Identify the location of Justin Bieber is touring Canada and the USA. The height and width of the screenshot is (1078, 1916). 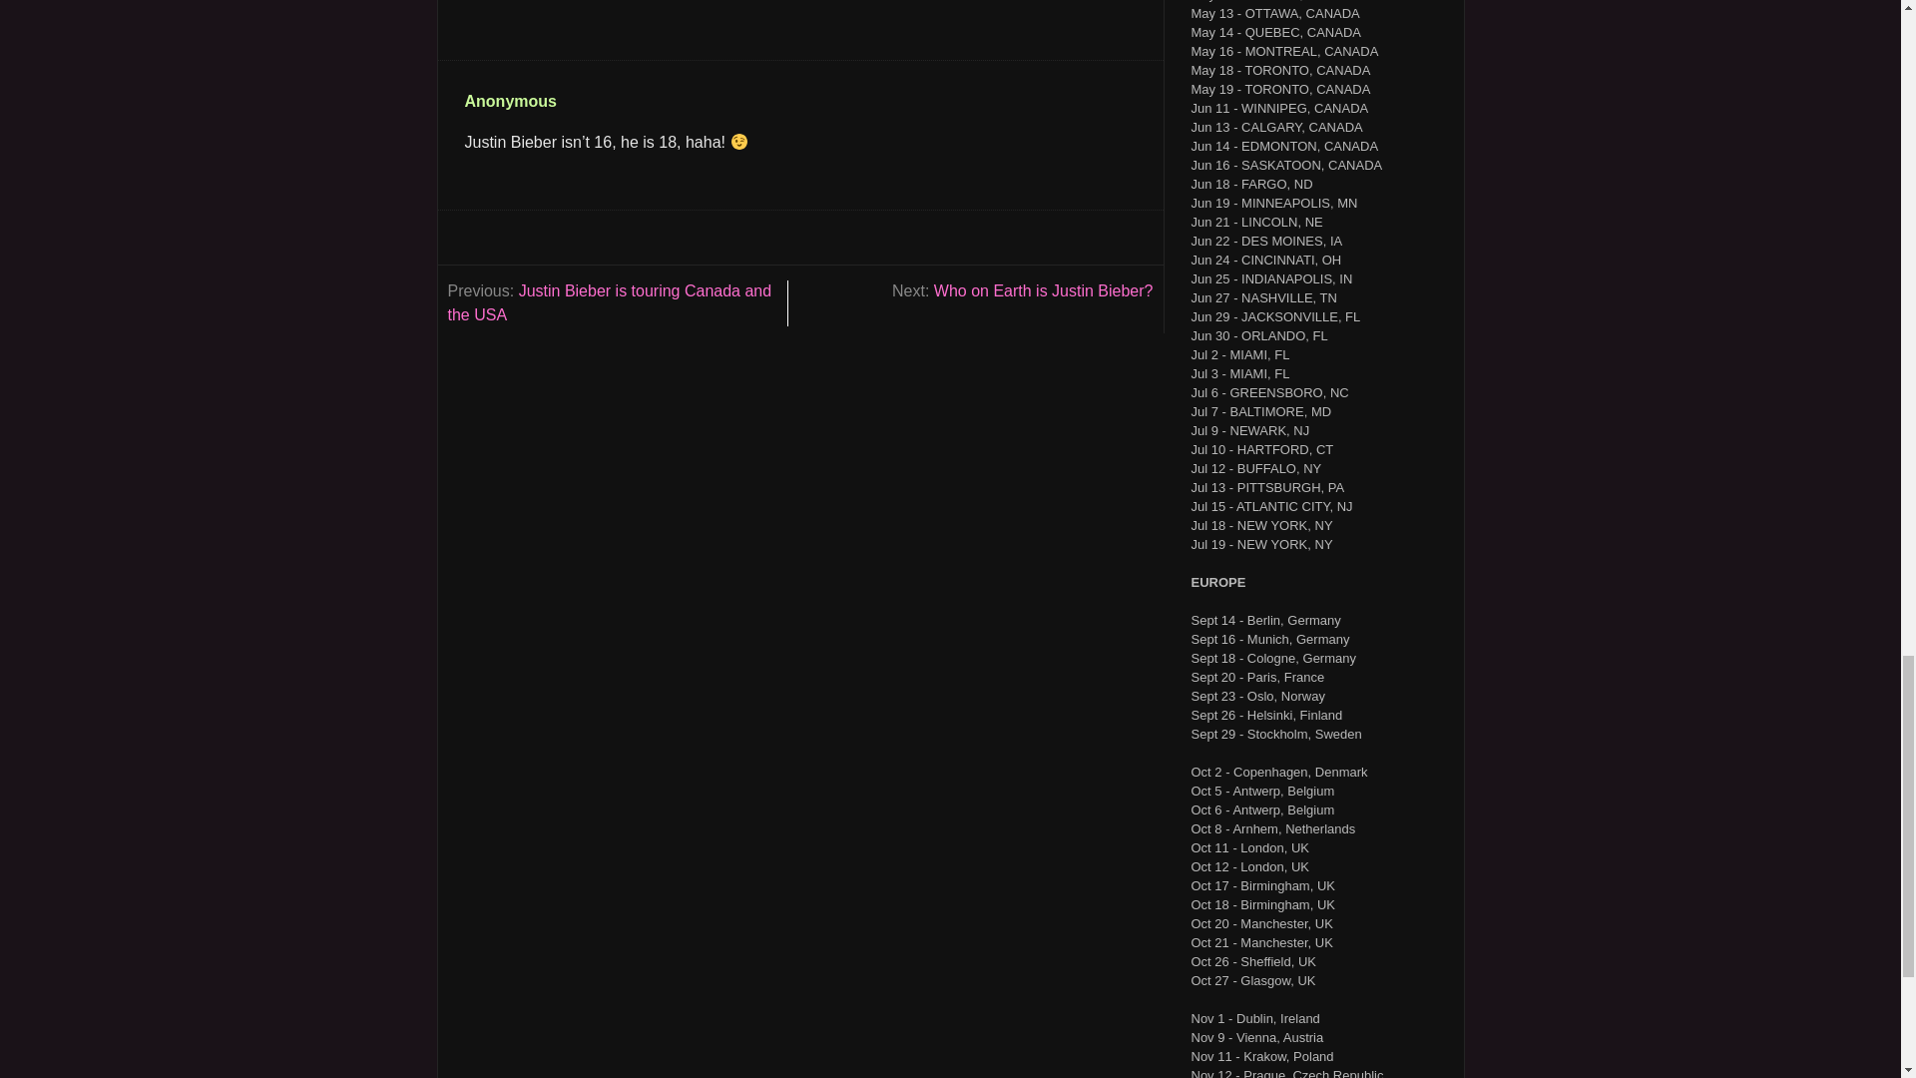
(609, 302).